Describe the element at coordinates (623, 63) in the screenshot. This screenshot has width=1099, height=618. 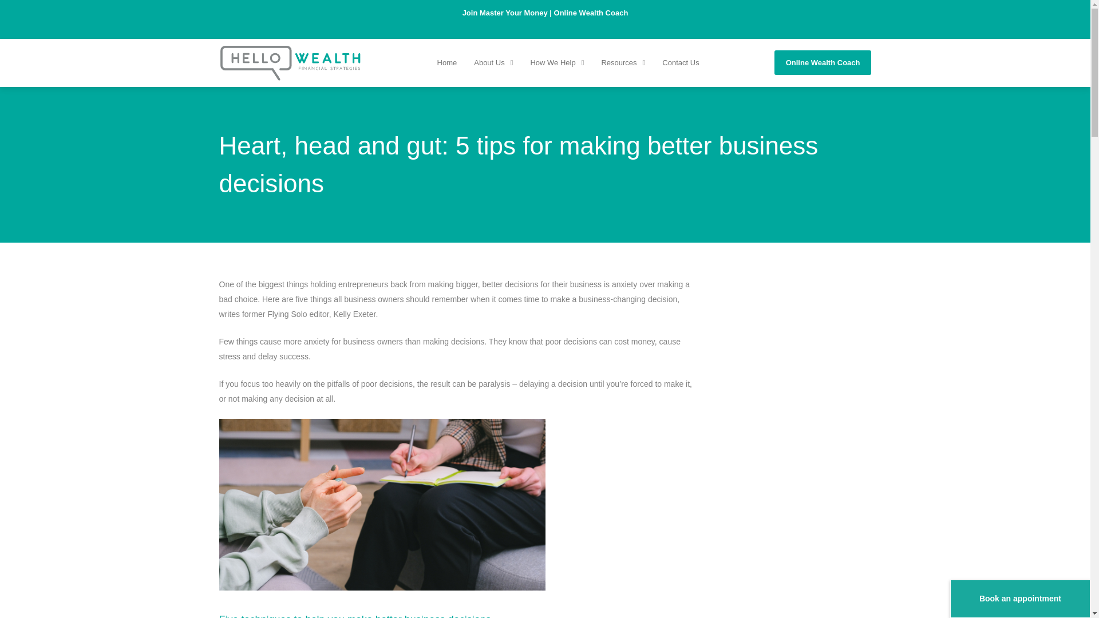
I see `Resources` at that location.